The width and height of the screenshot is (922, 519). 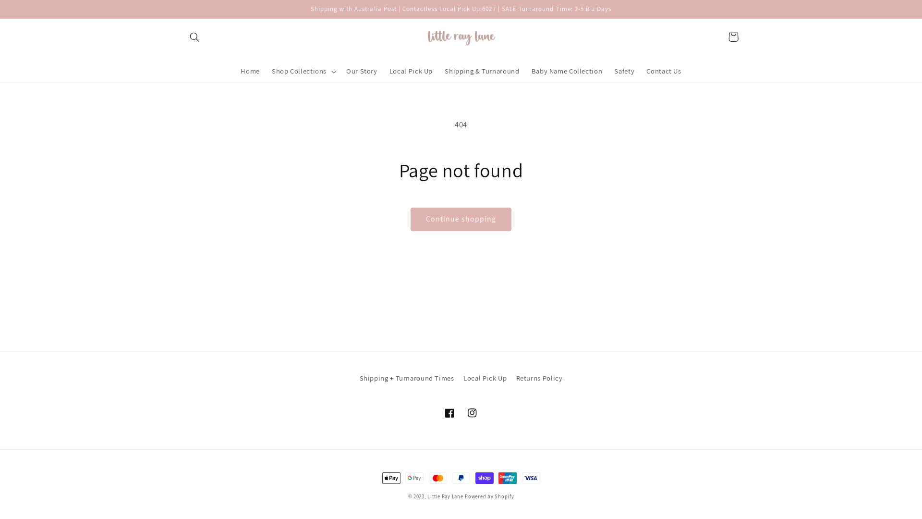 What do you see at coordinates (664, 72) in the screenshot?
I see `Contact Us` at bounding box center [664, 72].